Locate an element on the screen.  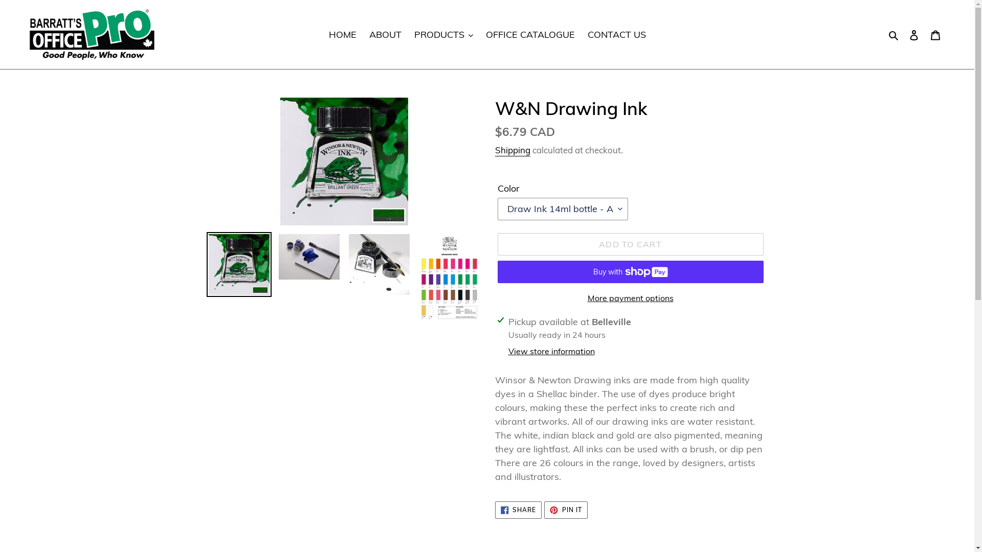
PIN IT
PIN ON PINTEREST is located at coordinates (566, 510).